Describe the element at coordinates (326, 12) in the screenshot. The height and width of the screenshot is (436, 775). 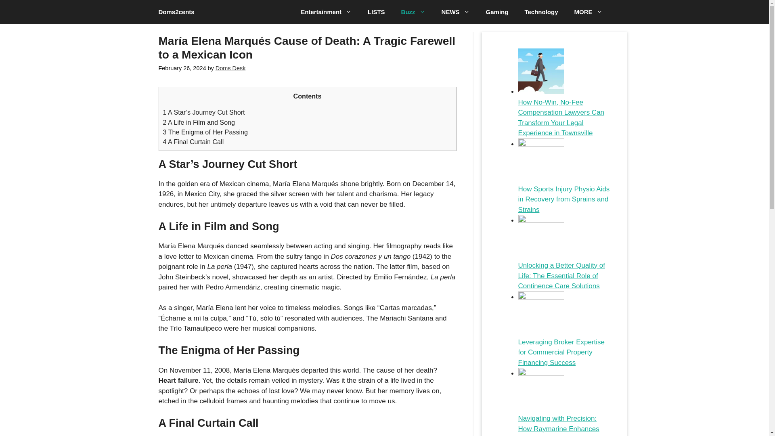
I see `Entertainment` at that location.